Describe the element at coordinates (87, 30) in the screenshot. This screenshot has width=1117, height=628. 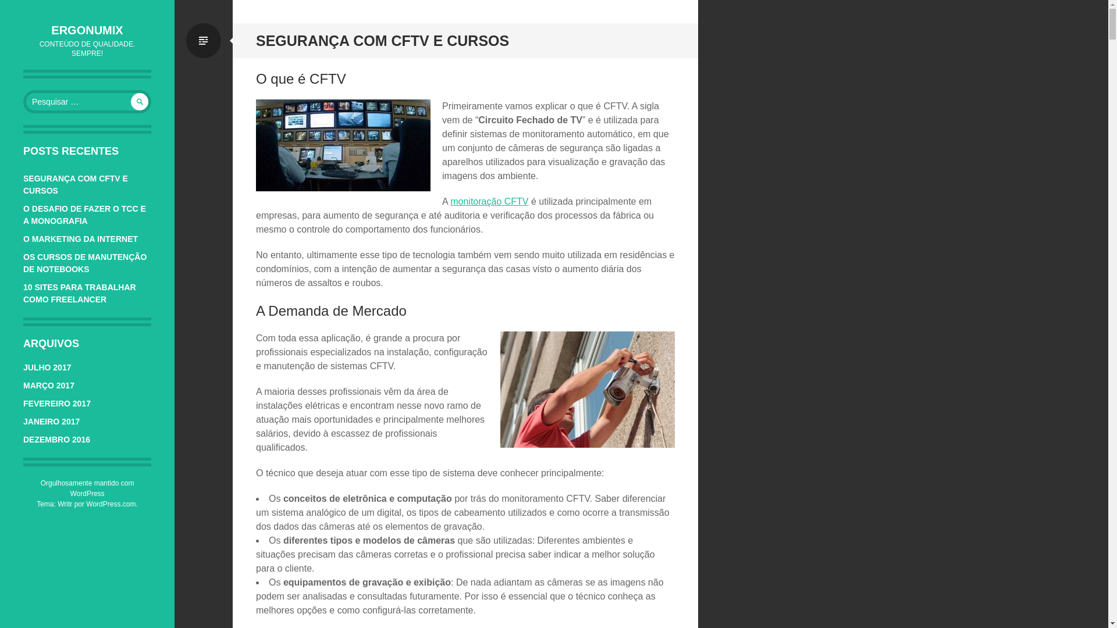
I see `ERGONUMIX` at that location.